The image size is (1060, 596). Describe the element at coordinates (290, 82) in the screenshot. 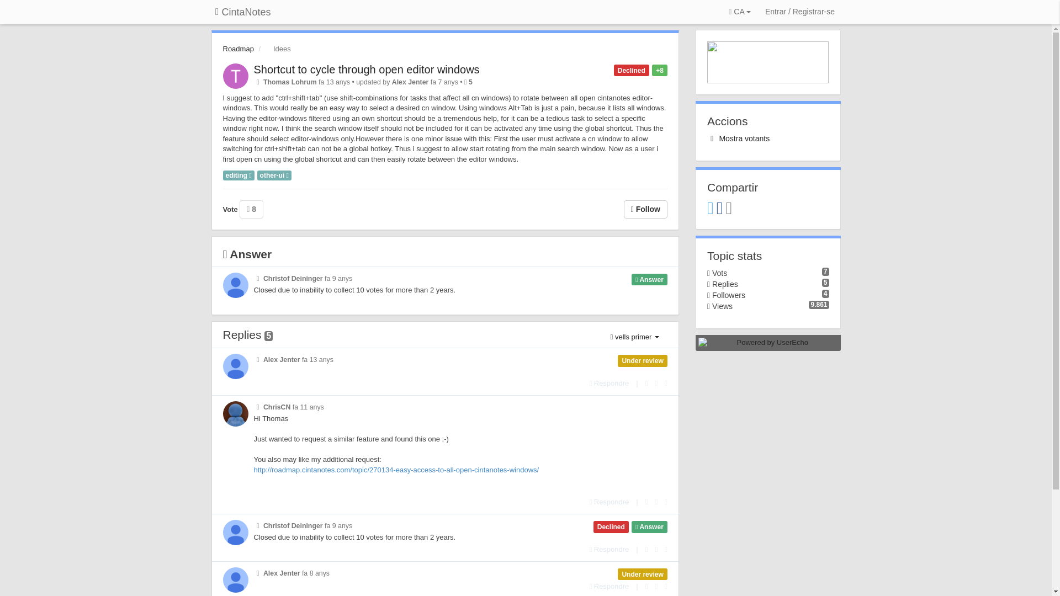

I see `Thomas Lohrum` at that location.